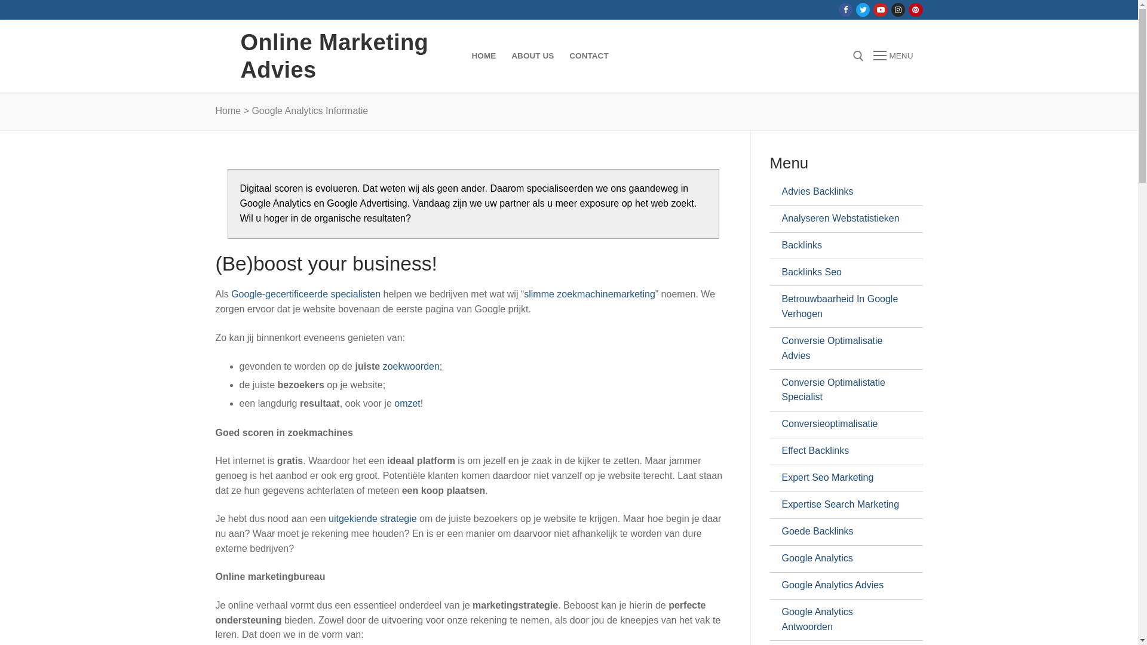  Describe the element at coordinates (841, 425) in the screenshot. I see `Conversieoptimalisatie` at that location.